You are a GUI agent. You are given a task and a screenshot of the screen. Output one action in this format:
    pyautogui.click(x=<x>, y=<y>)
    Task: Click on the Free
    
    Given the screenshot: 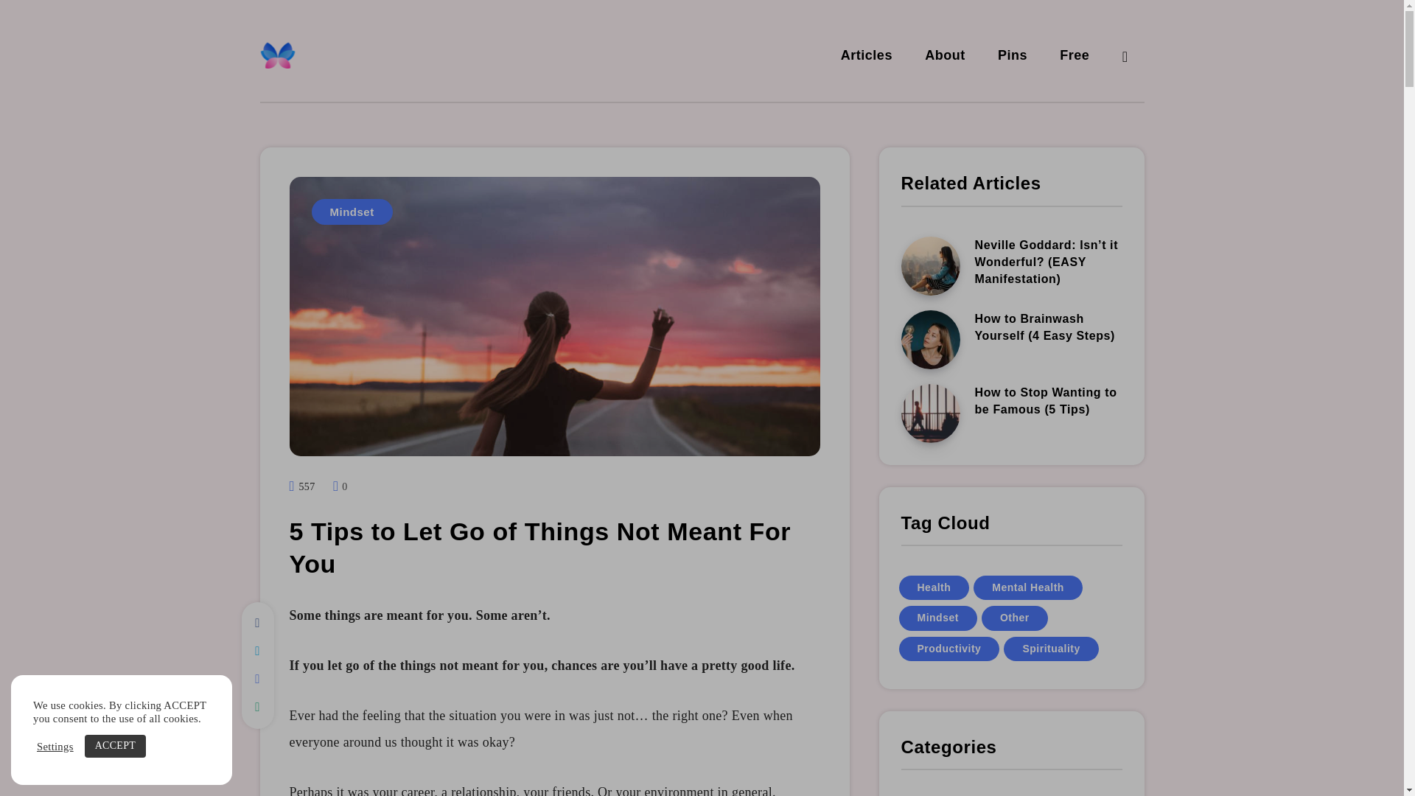 What is the action you would take?
    pyautogui.click(x=1075, y=56)
    